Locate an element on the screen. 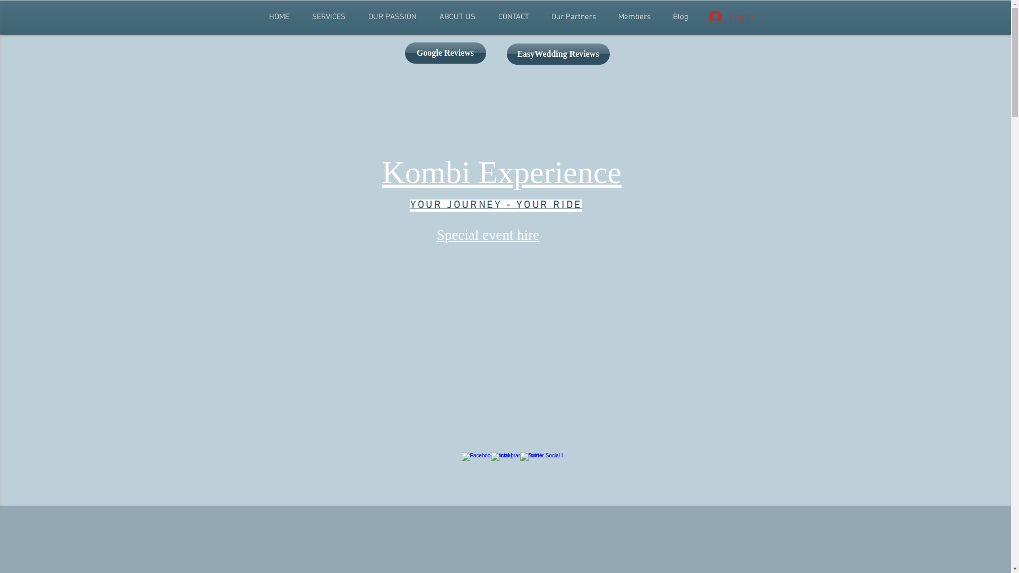 The height and width of the screenshot is (573, 1019). Log In is located at coordinates (730, 18).